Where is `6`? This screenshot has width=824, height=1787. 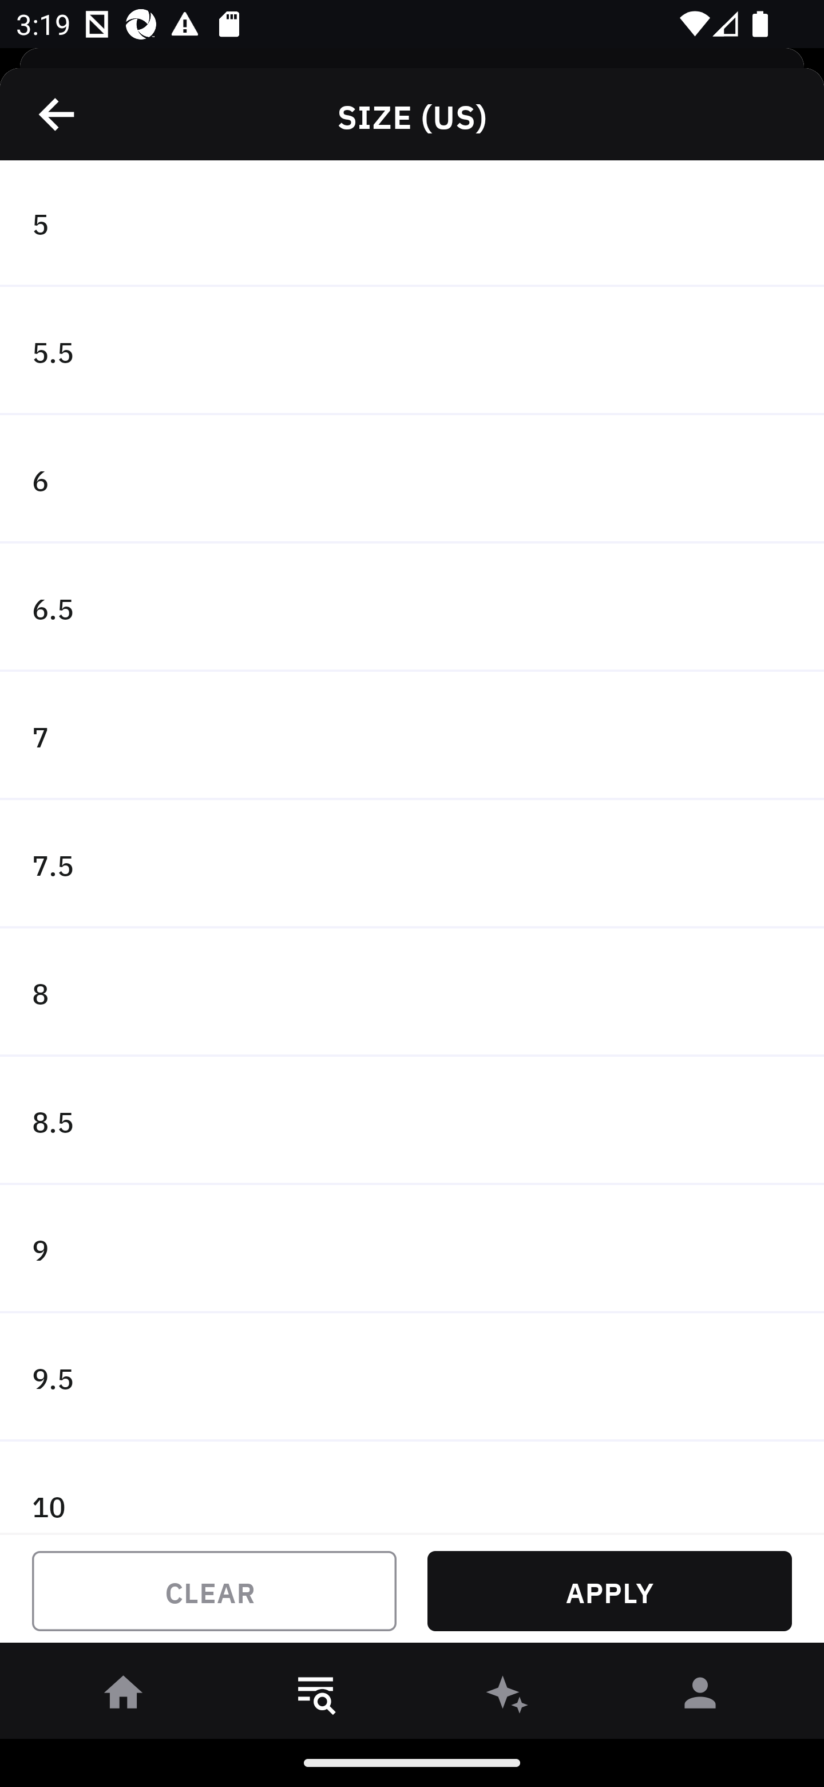
6 is located at coordinates (412, 479).